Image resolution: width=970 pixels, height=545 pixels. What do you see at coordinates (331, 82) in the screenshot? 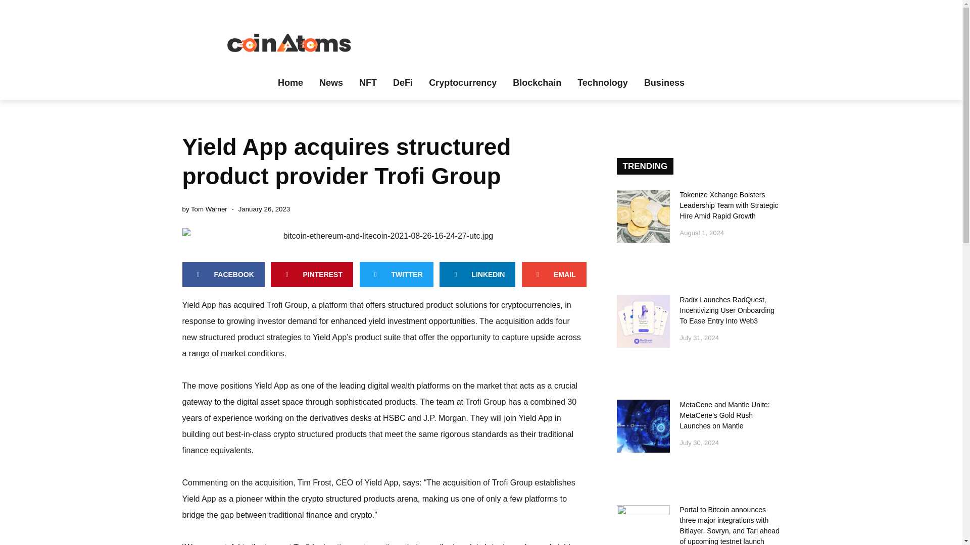
I see `News` at bounding box center [331, 82].